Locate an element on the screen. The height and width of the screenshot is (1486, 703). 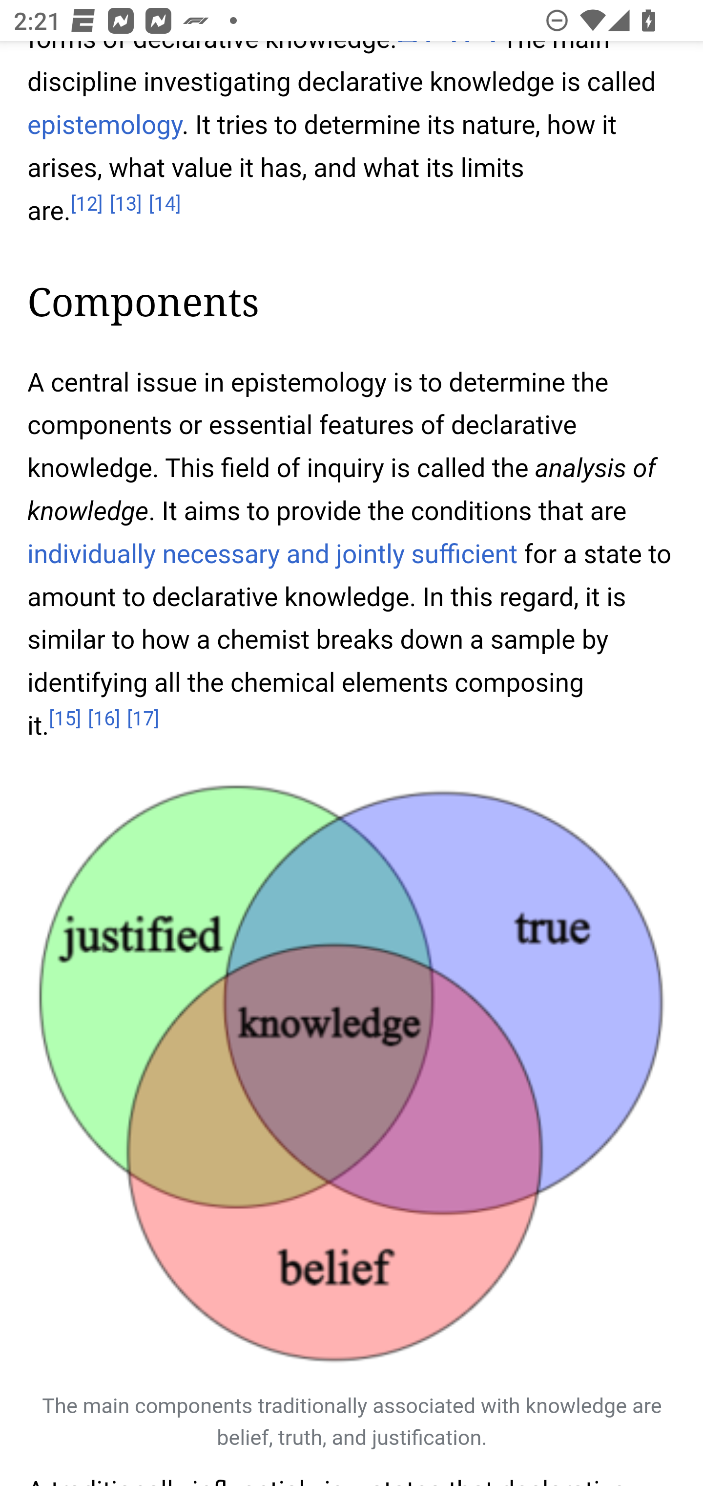
[] [ 13 ] is located at coordinates (126, 204).